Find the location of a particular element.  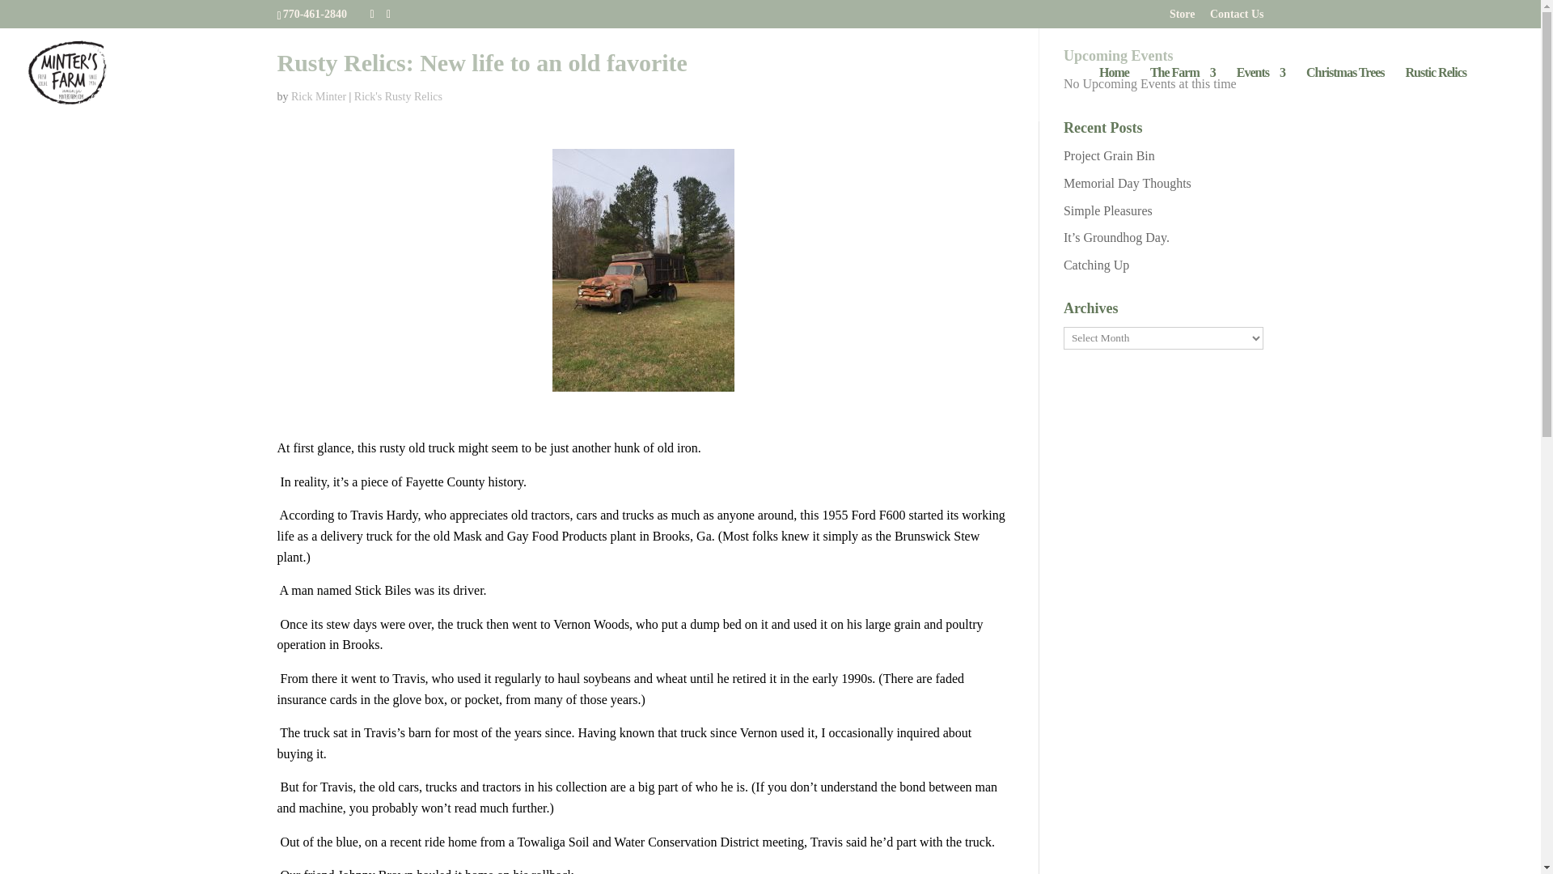

The Farm is located at coordinates (1183, 94).